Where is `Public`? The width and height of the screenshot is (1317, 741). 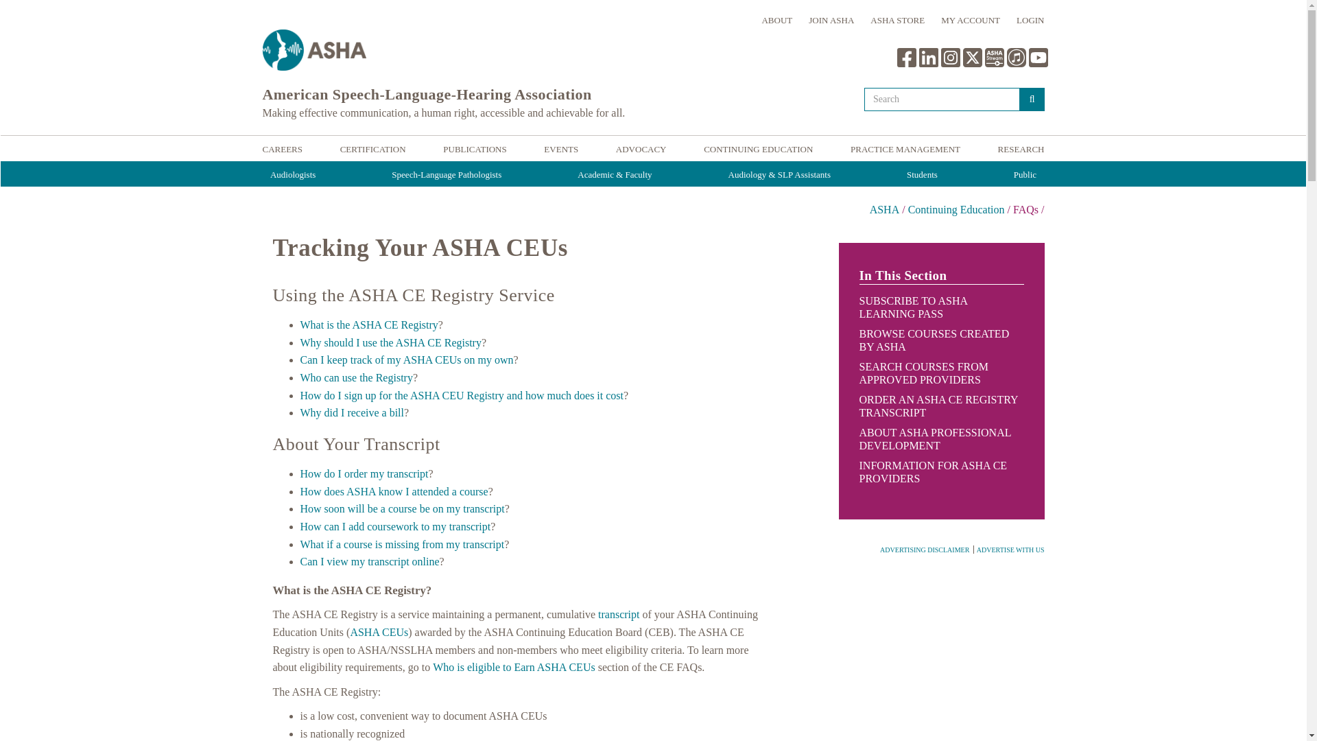 Public is located at coordinates (1025, 174).